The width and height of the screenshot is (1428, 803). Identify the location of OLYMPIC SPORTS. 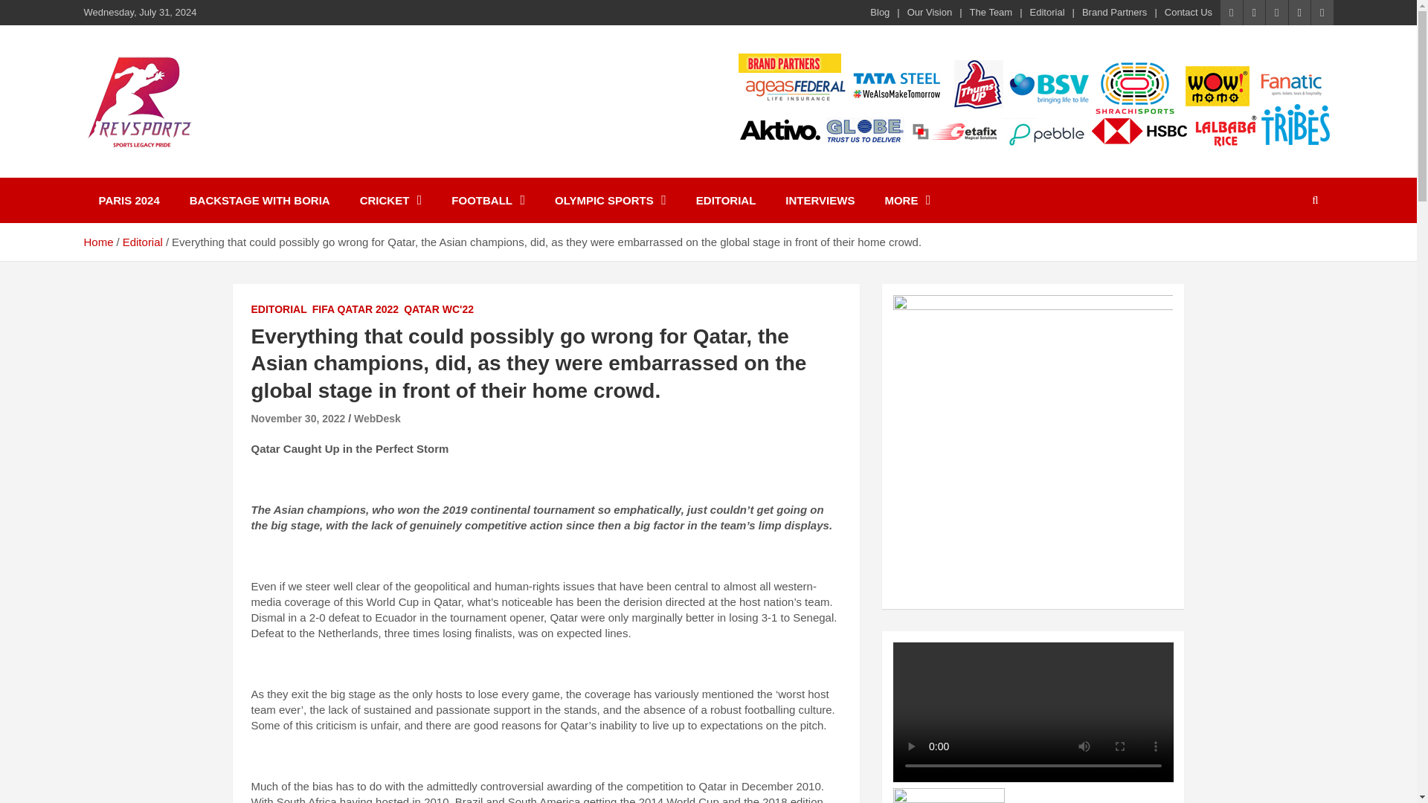
(610, 200).